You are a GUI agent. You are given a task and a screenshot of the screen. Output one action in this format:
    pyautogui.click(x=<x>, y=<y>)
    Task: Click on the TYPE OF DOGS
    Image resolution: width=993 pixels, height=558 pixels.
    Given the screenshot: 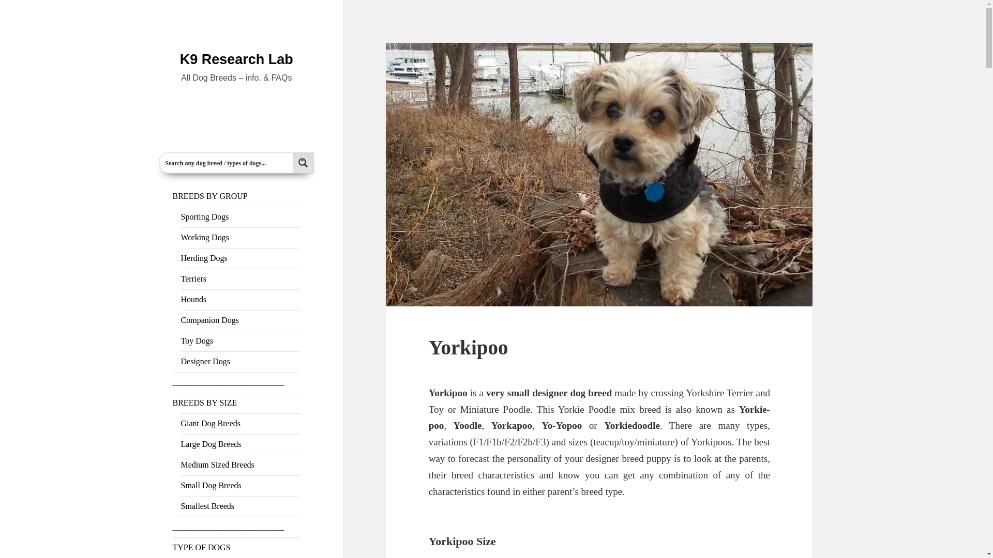 What is the action you would take?
    pyautogui.click(x=202, y=547)
    